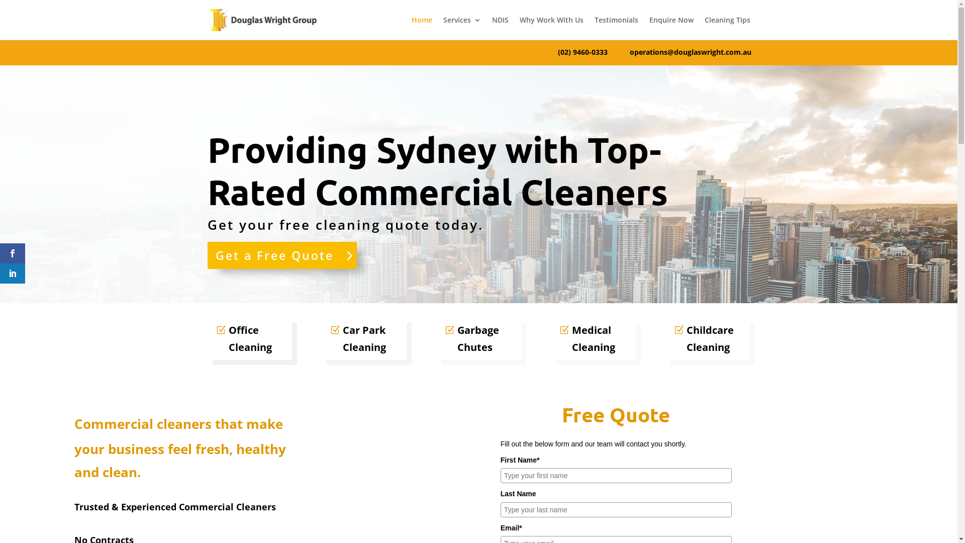 The image size is (965, 543). Describe the element at coordinates (500, 28) in the screenshot. I see `NDIS` at that location.